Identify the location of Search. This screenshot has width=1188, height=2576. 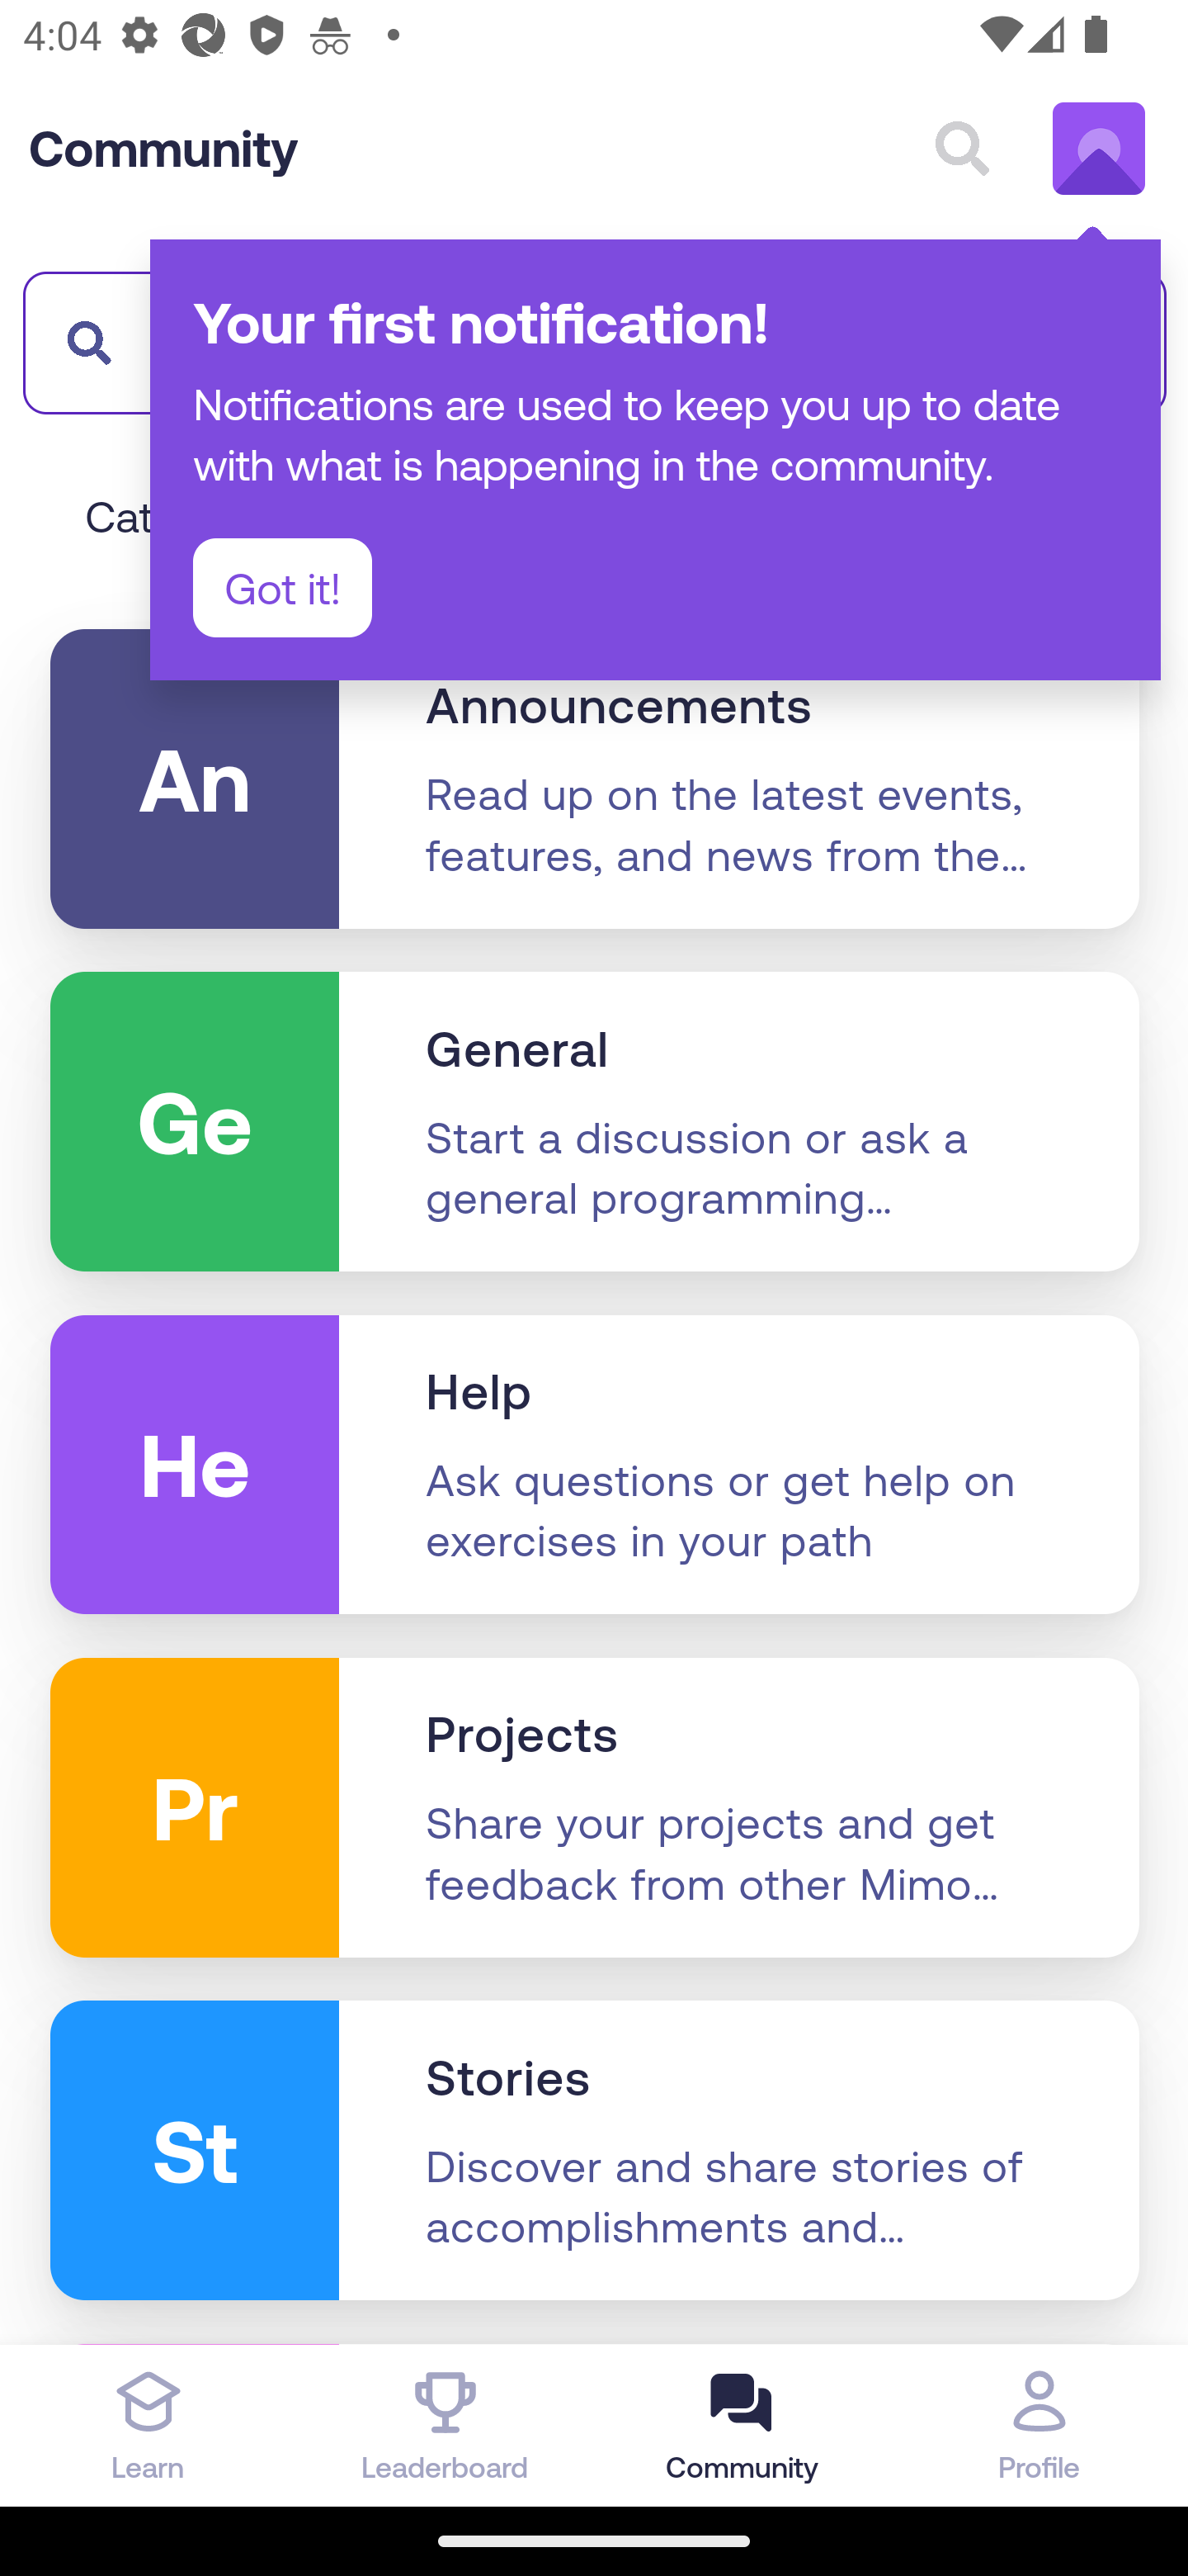
(962, 149).